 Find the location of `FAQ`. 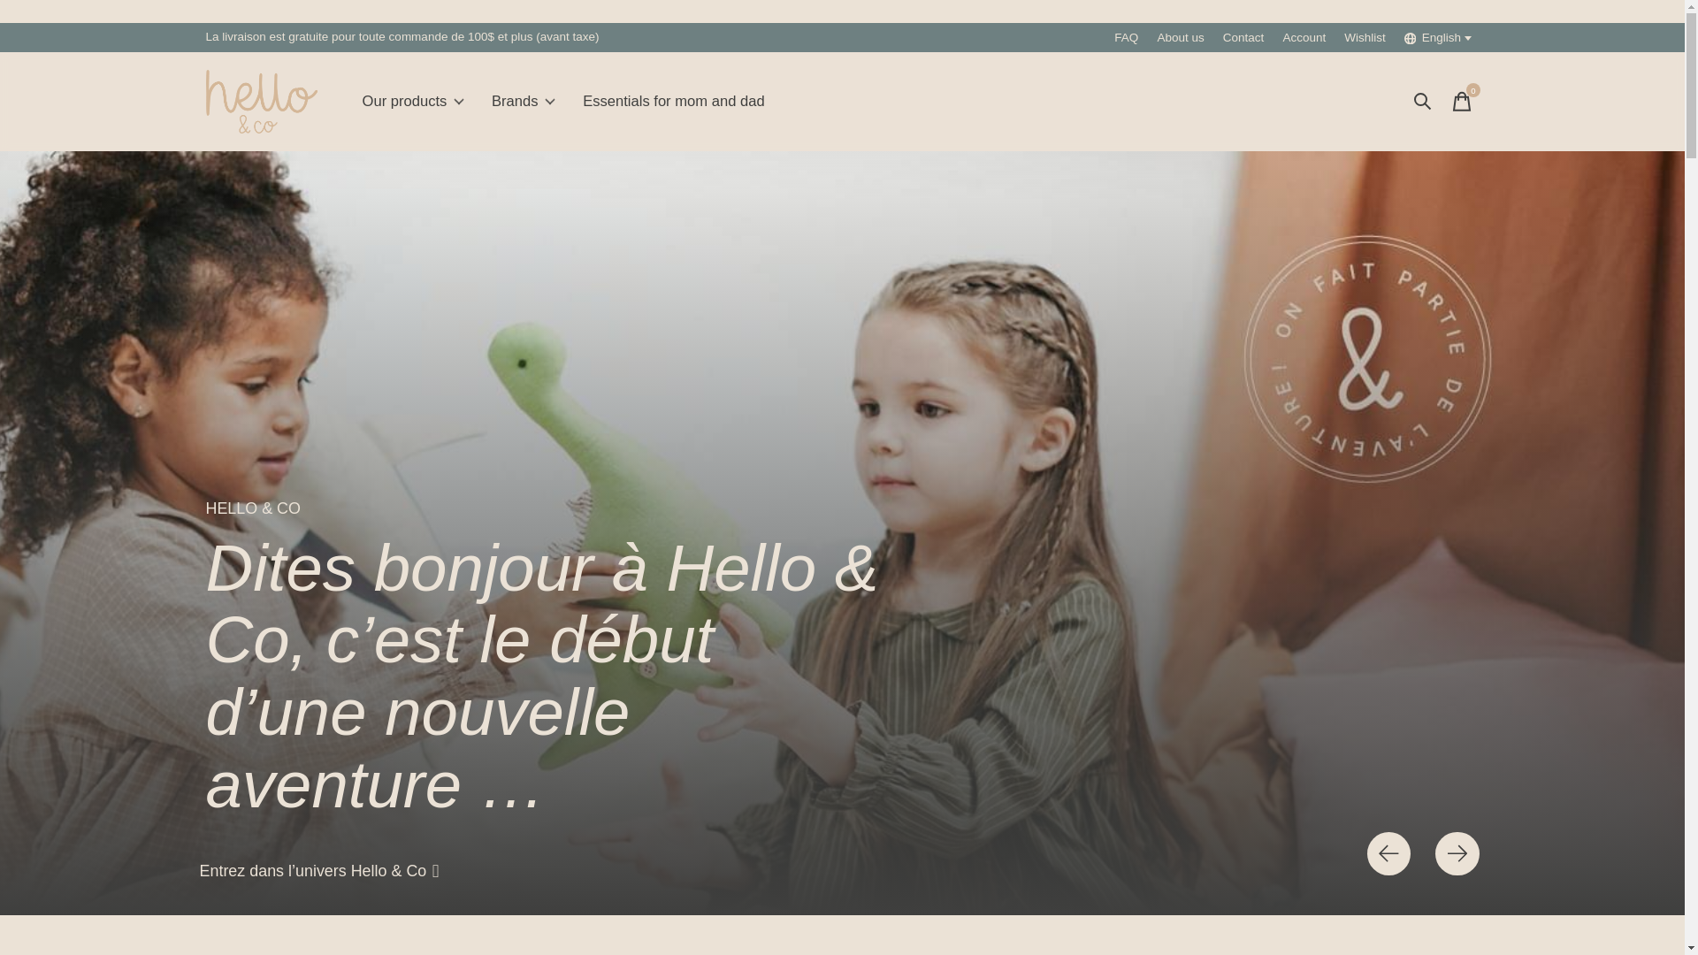

FAQ is located at coordinates (1243, 37).